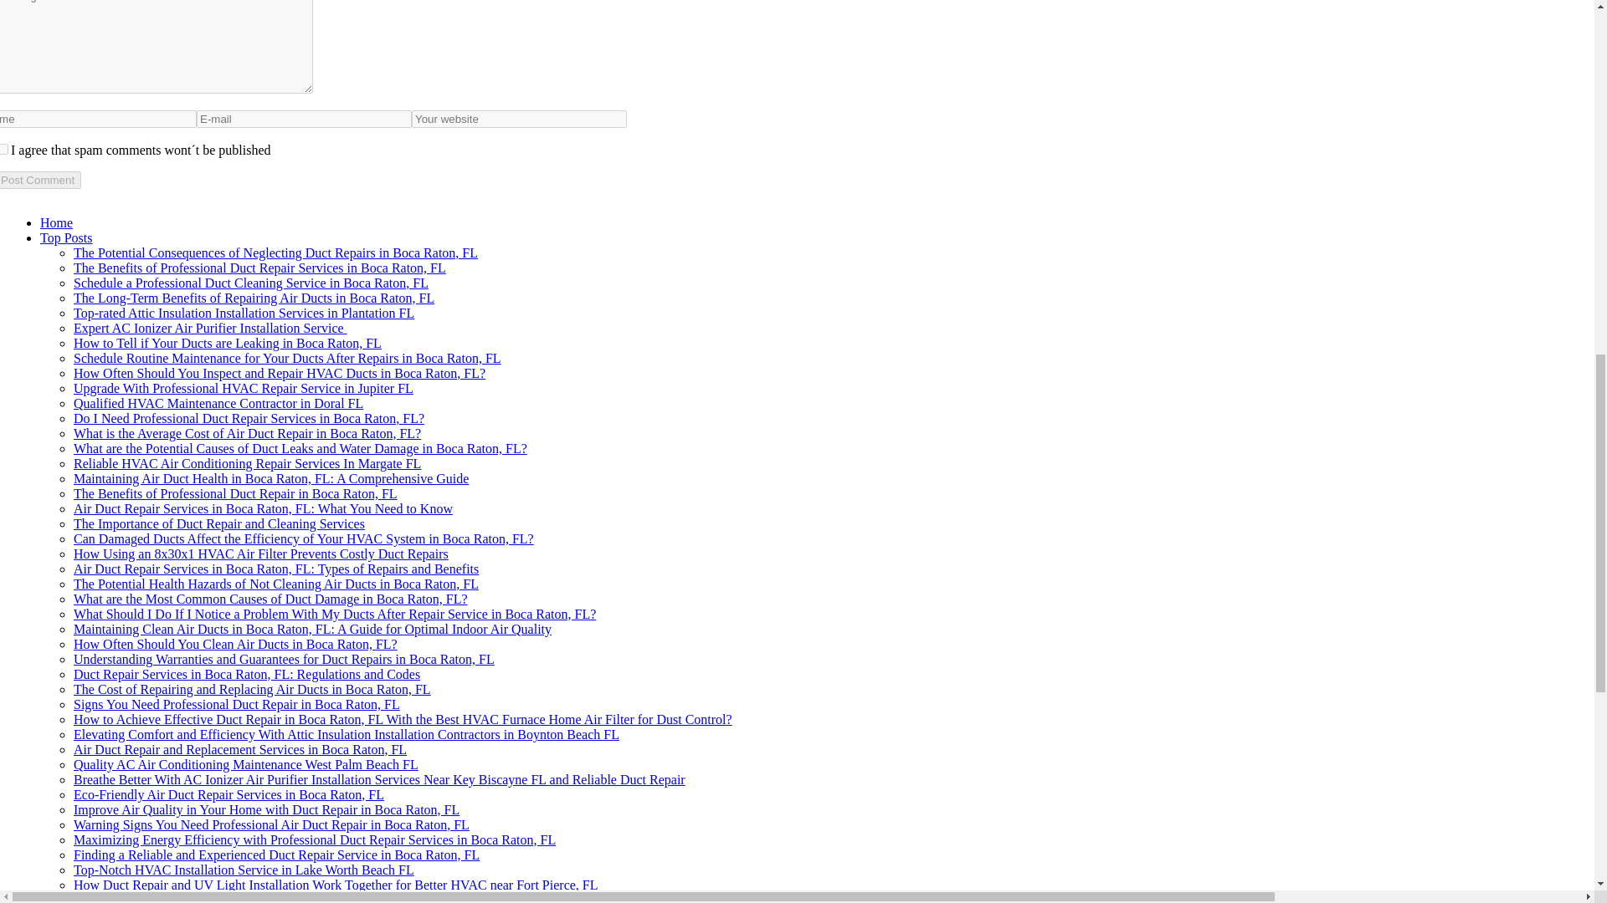 This screenshot has height=903, width=1607. Describe the element at coordinates (219, 523) in the screenshot. I see `The Importance of Duct Repair and Cleaning Services` at that location.